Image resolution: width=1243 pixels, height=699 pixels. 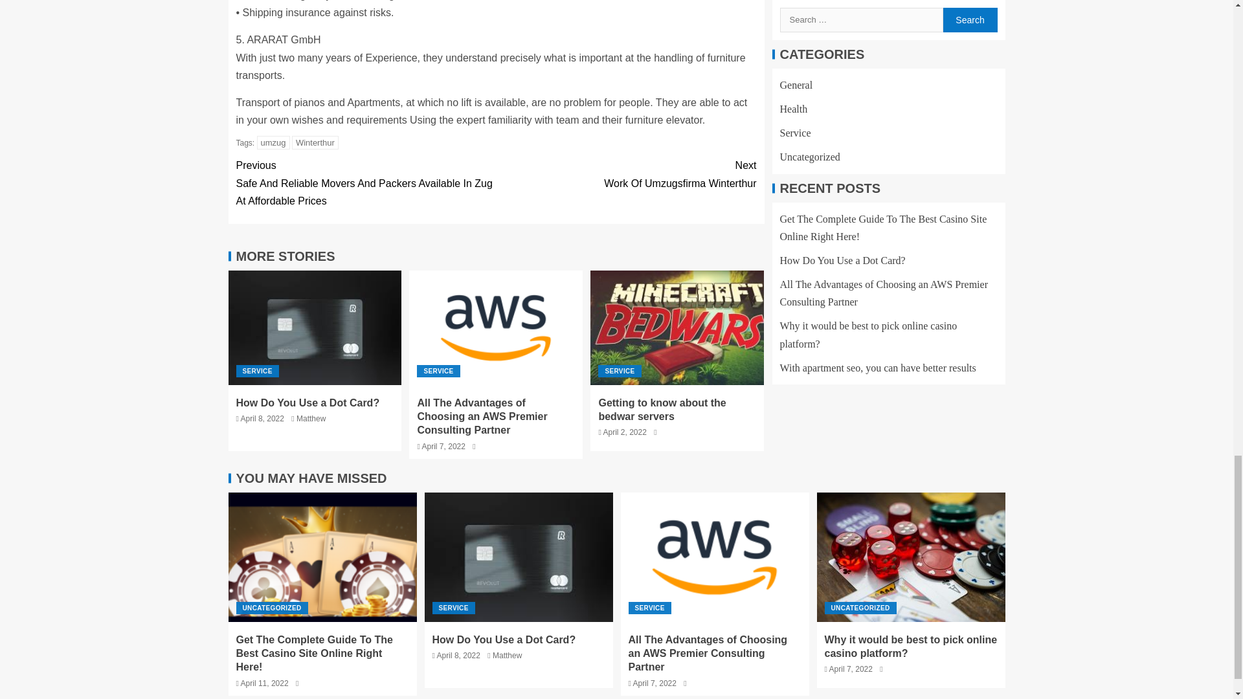 What do you see at coordinates (273, 142) in the screenshot?
I see `umzug` at bounding box center [273, 142].